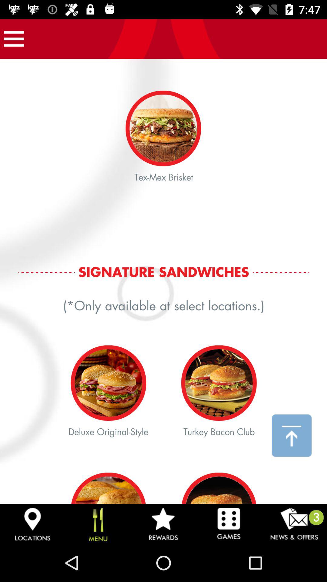 The height and width of the screenshot is (582, 327). What do you see at coordinates (14, 39) in the screenshot?
I see `more` at bounding box center [14, 39].